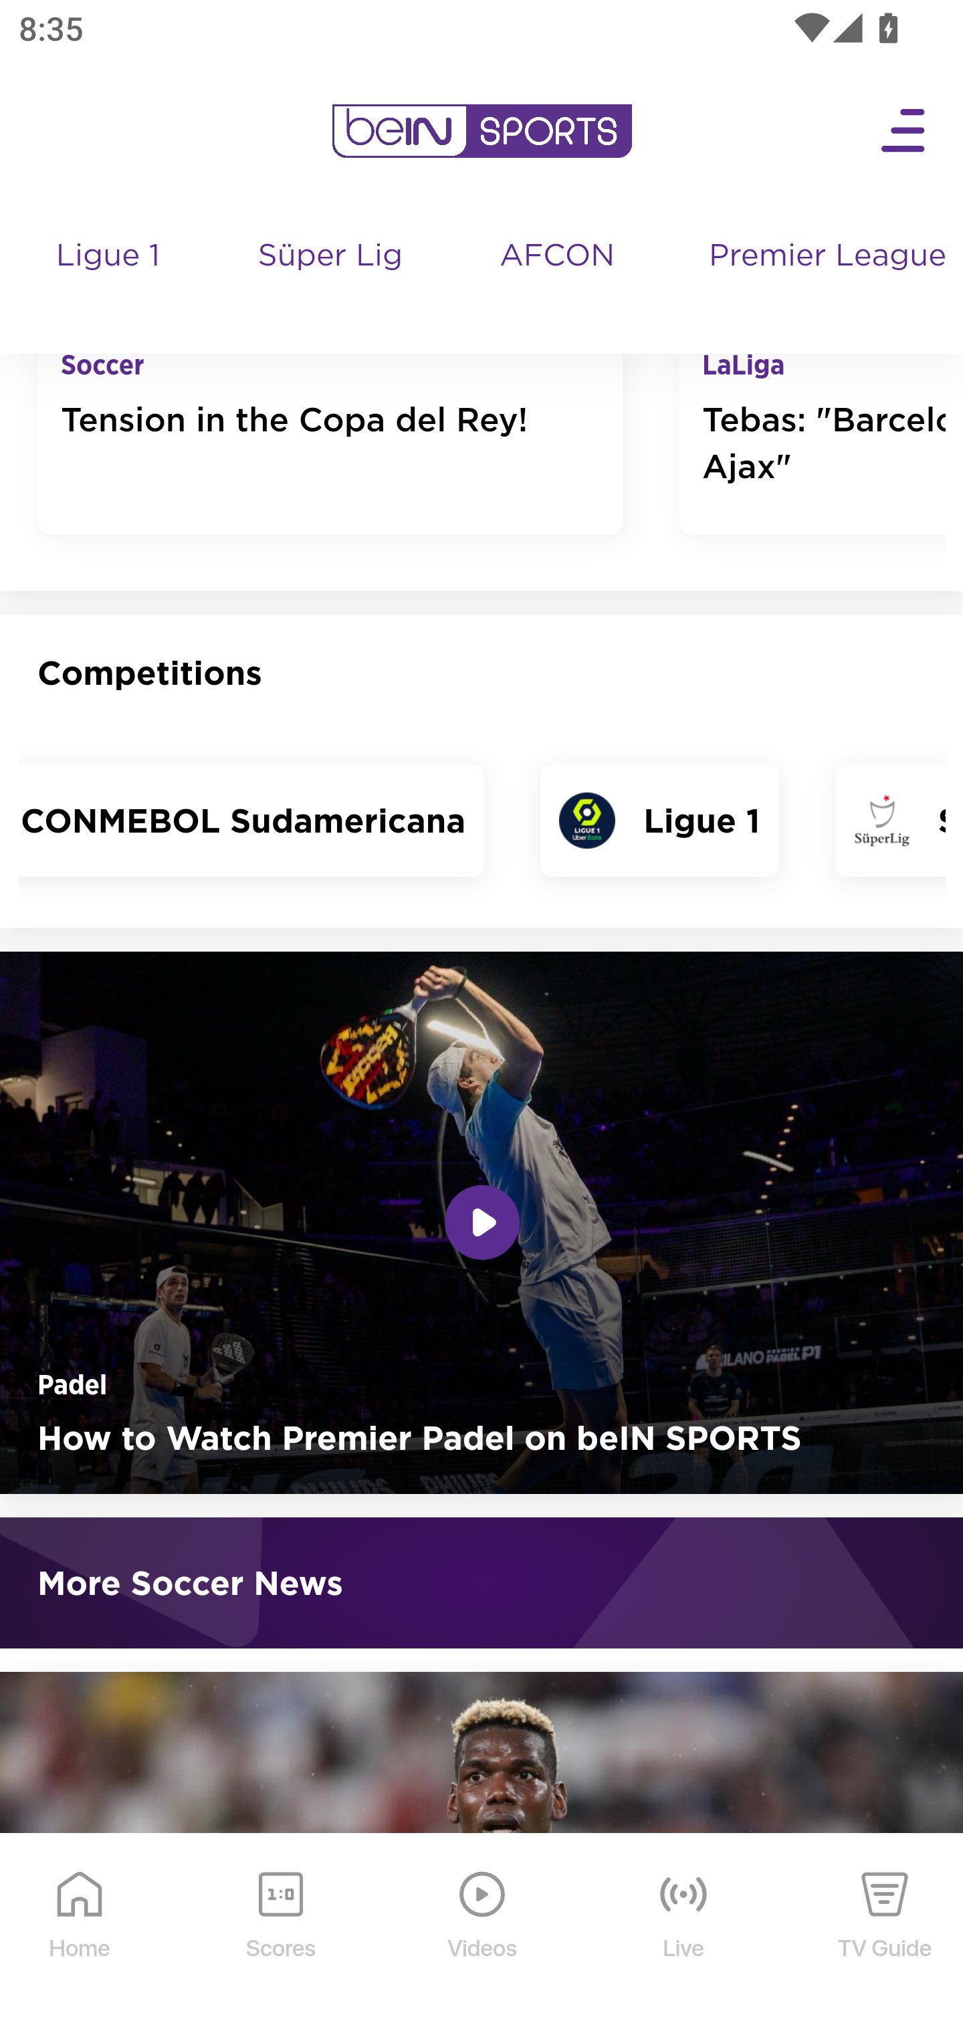 The height and width of the screenshot is (2033, 963). Describe the element at coordinates (658, 820) in the screenshot. I see `Ligue 1 Ligue 1 Ligue 1` at that location.